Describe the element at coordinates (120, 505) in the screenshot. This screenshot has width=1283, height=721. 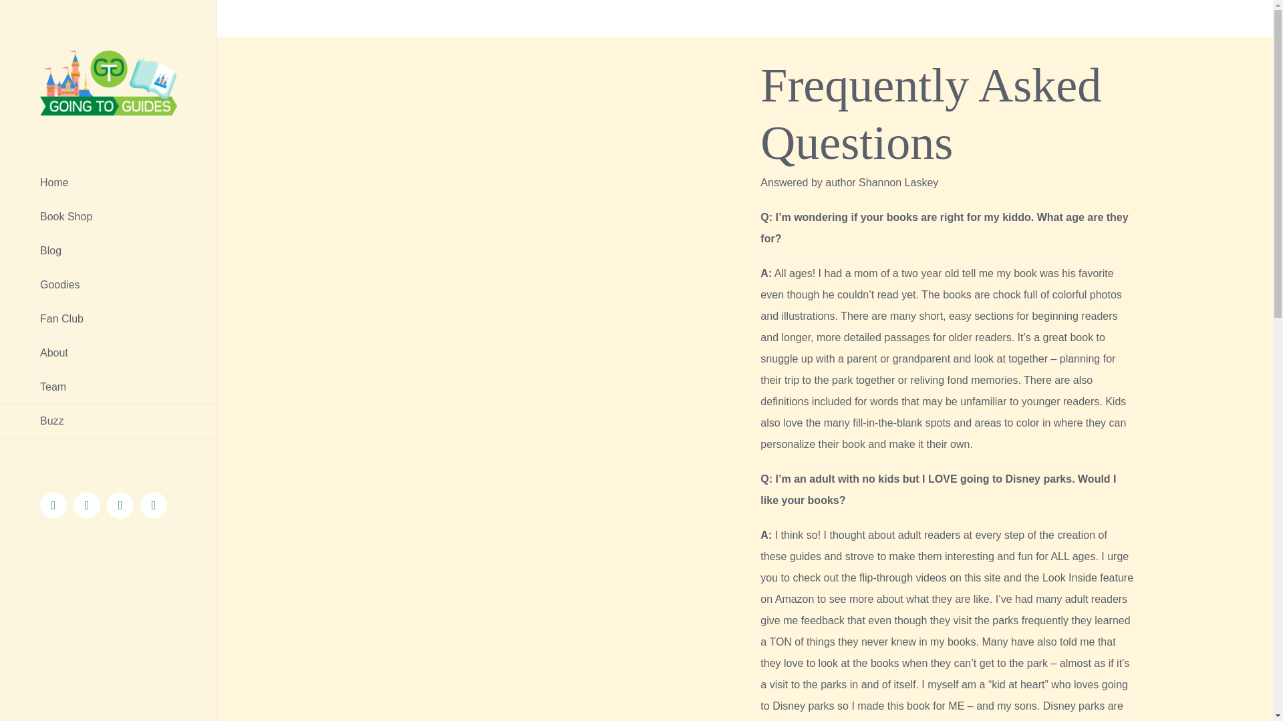
I see `Instagram` at that location.